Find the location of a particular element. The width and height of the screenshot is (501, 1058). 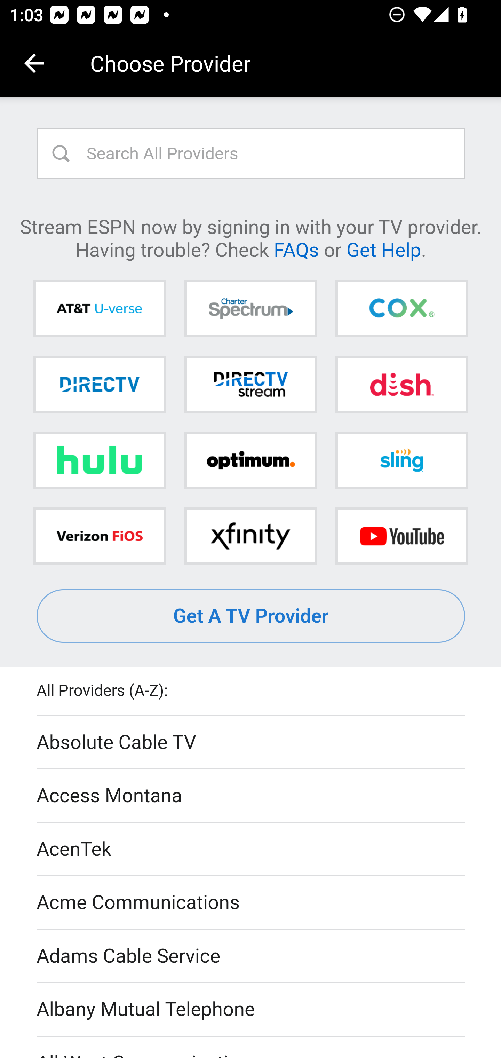

Albany Mutual Telephone is located at coordinates (251, 1010).